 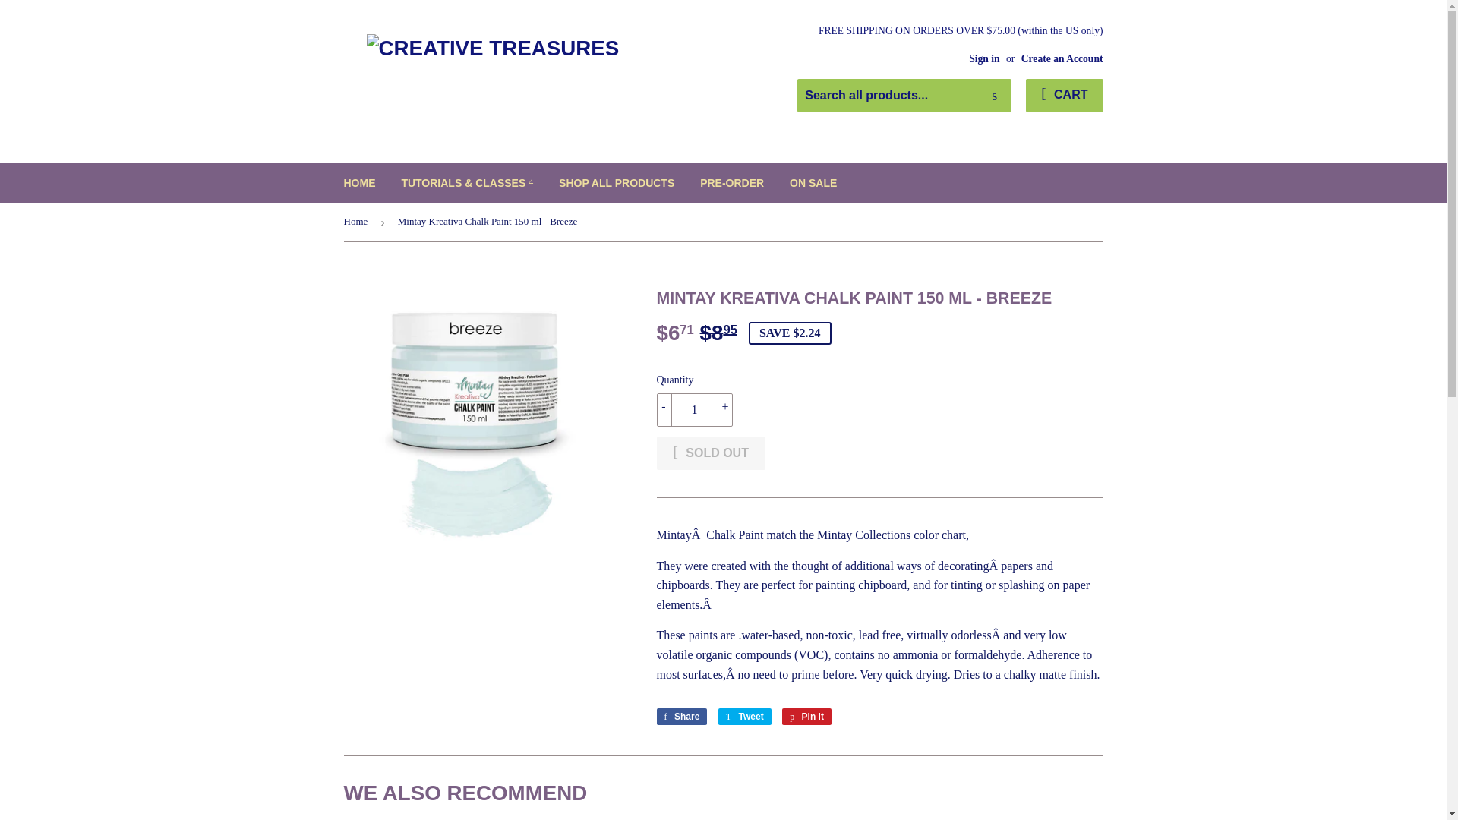 What do you see at coordinates (994, 96) in the screenshot?
I see `ON SALE` at bounding box center [994, 96].